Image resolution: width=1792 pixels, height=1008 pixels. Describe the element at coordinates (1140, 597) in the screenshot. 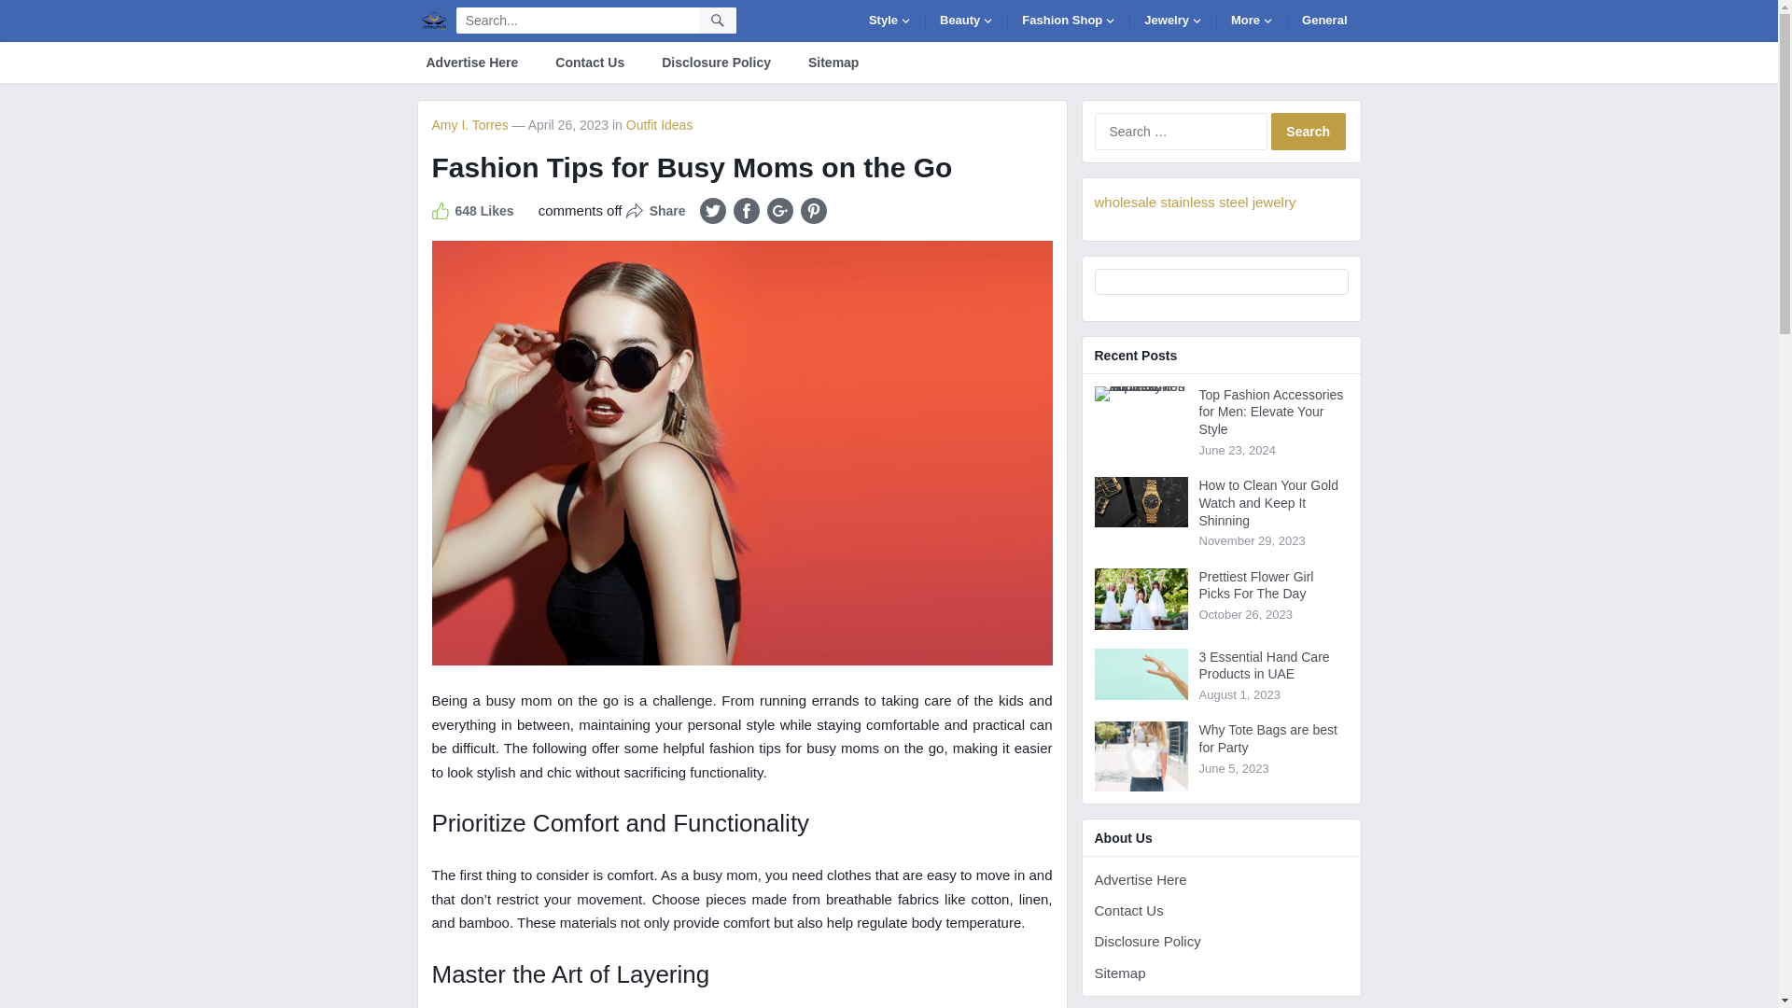

I see `Prettiest Flower Girl Picks For The Day` at that location.